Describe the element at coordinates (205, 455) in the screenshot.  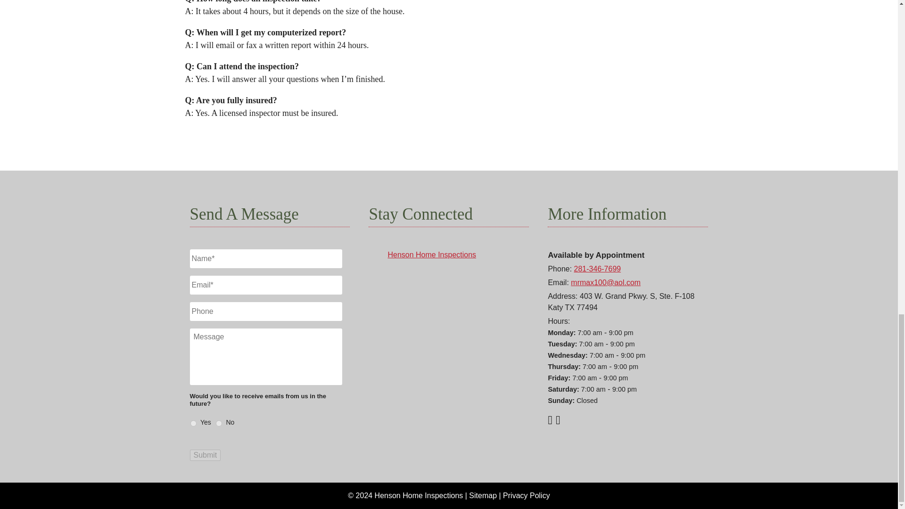
I see `Submit` at that location.